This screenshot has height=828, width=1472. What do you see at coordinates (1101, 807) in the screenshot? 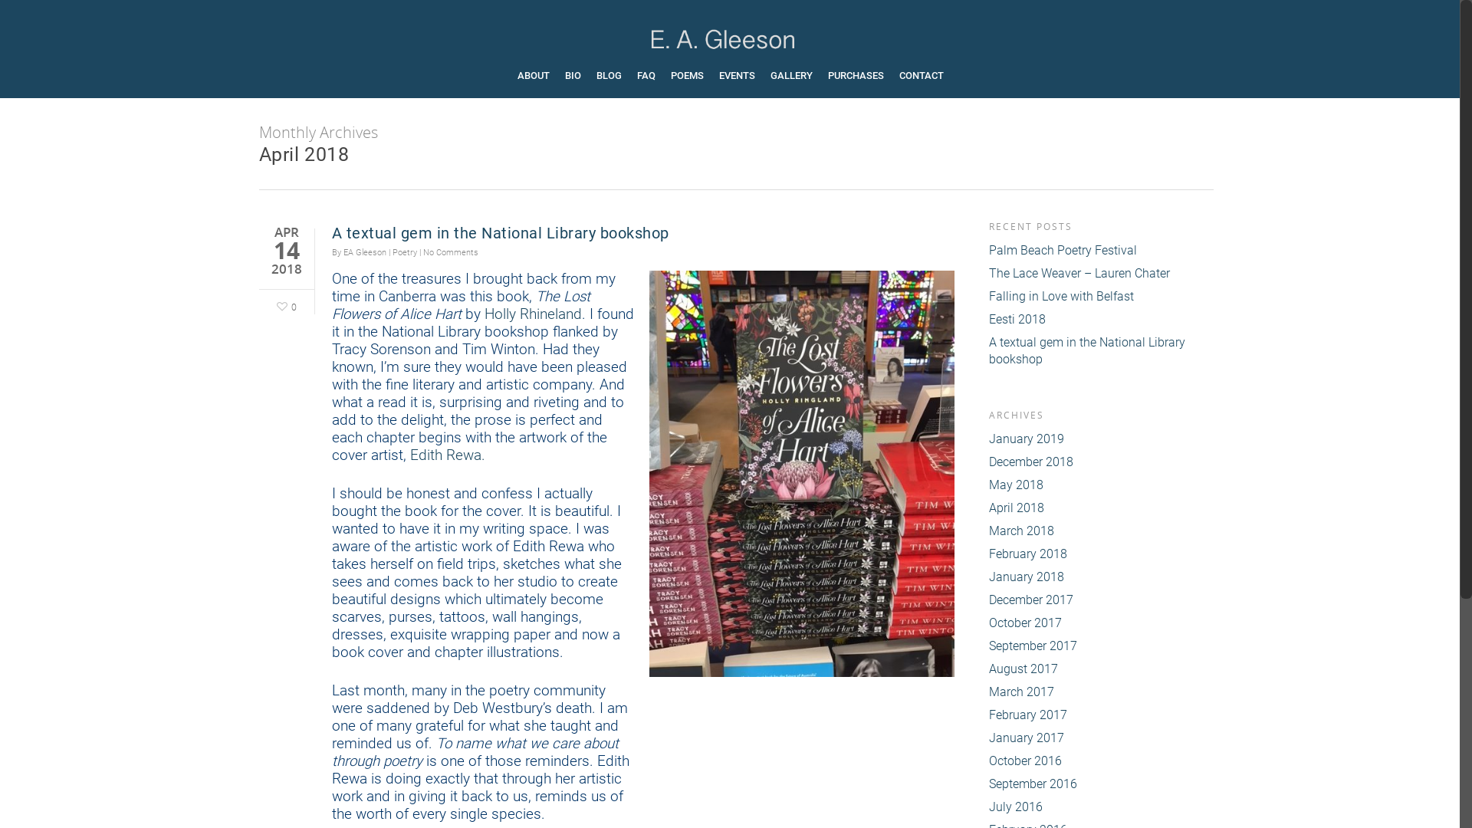
I see `July 2016` at bounding box center [1101, 807].